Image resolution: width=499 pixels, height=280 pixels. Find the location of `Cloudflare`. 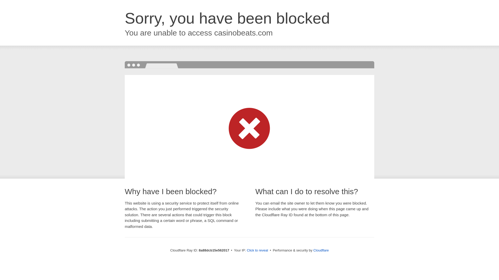

Cloudflare is located at coordinates (321, 250).